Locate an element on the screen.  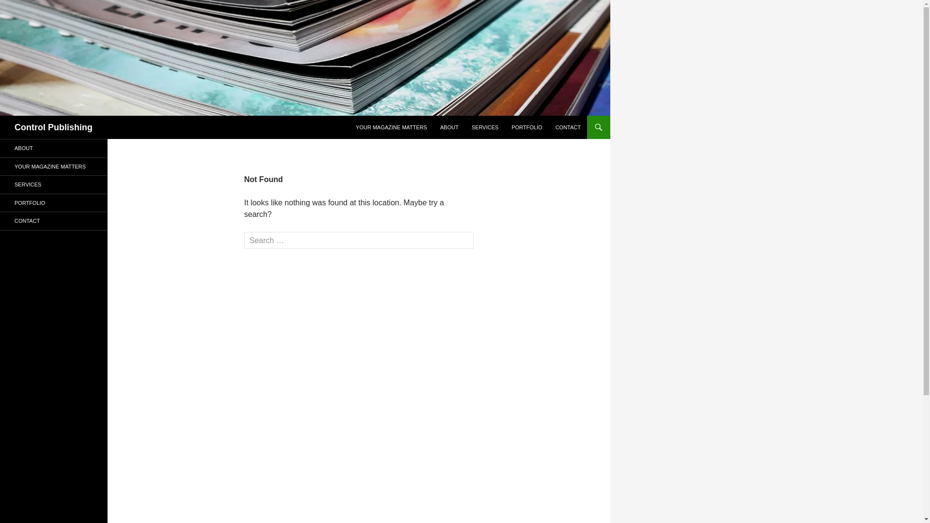
PORTFOLIO is located at coordinates (54, 202).